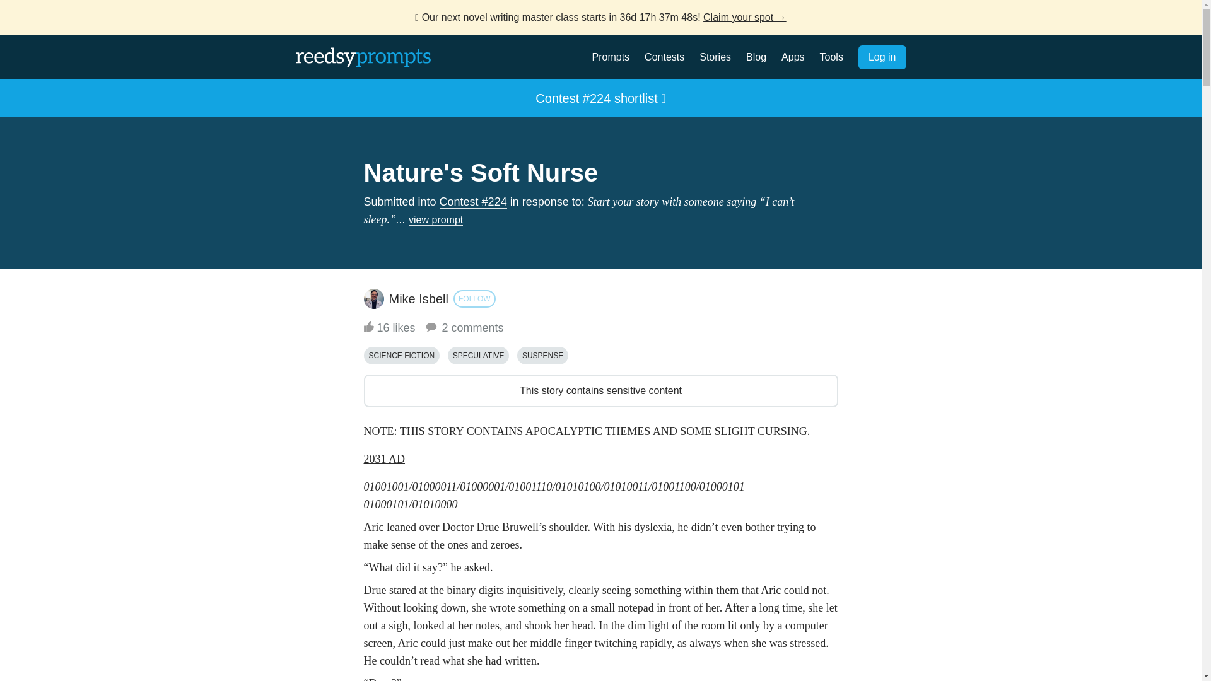 This screenshot has height=681, width=1211. Describe the element at coordinates (792, 57) in the screenshot. I see `Apps` at that location.